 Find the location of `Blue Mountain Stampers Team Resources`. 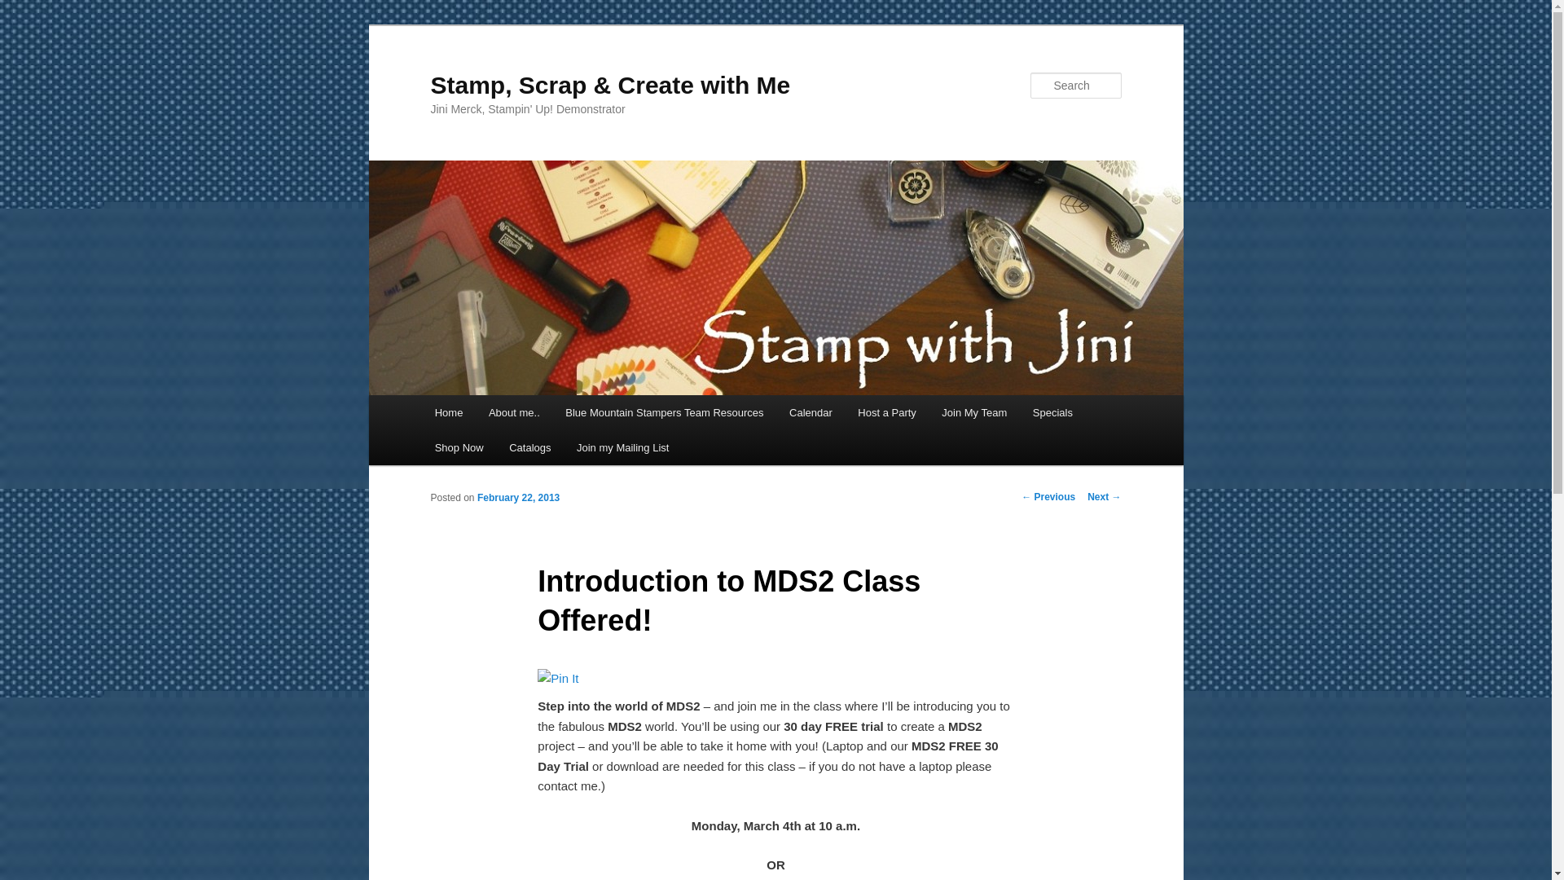

Blue Mountain Stampers Team Resources is located at coordinates (663, 412).